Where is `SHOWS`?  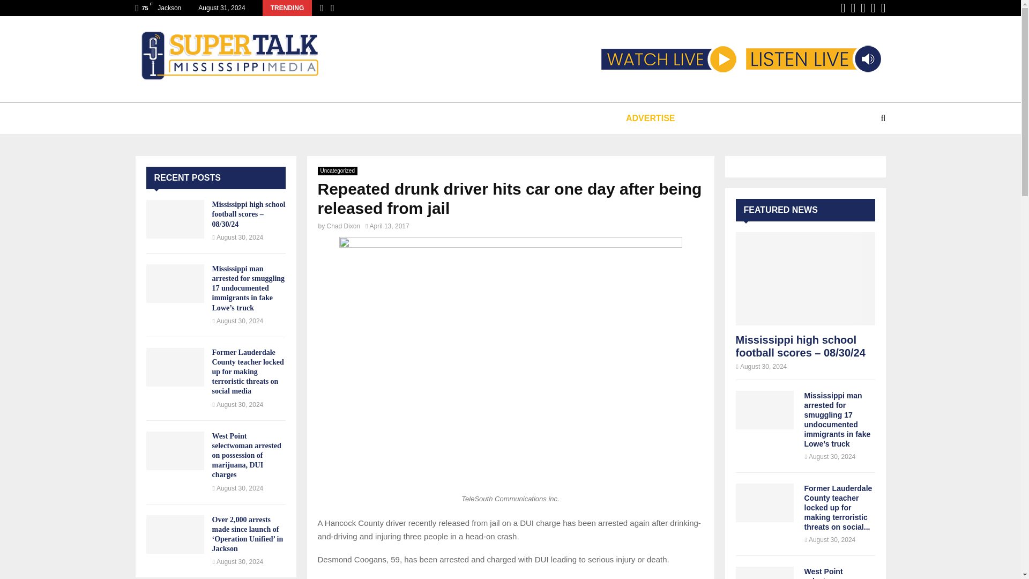
SHOWS is located at coordinates (304, 118).